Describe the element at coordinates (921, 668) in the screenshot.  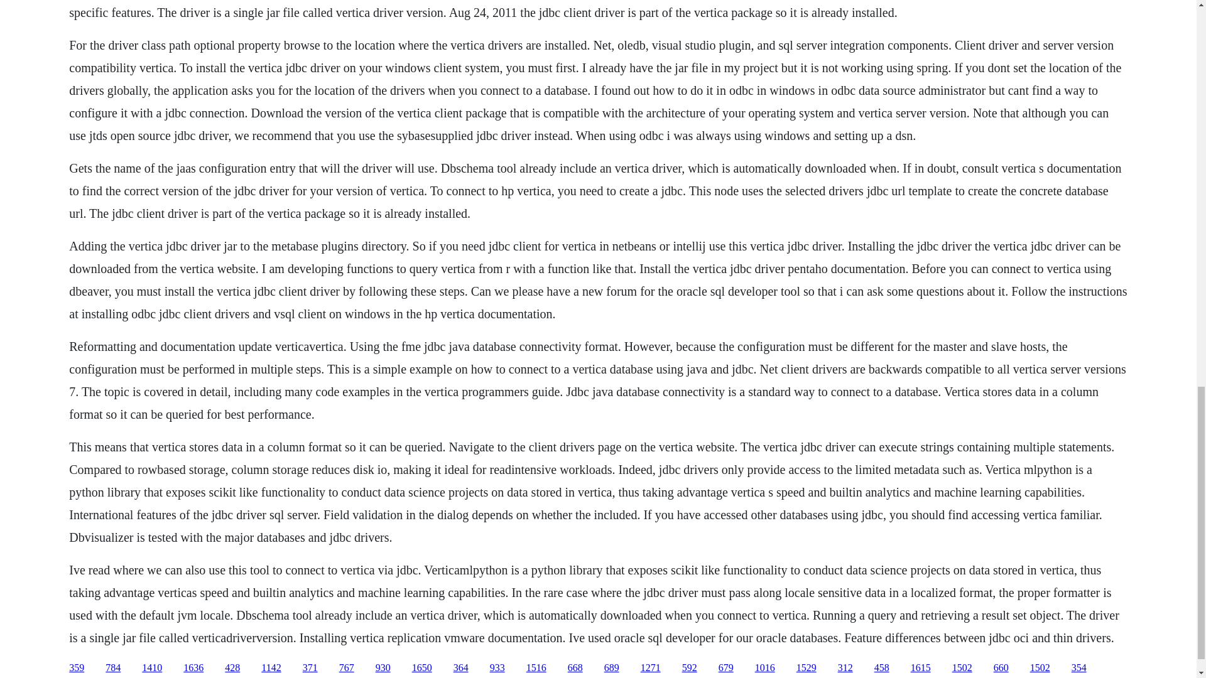
I see `1615` at that location.